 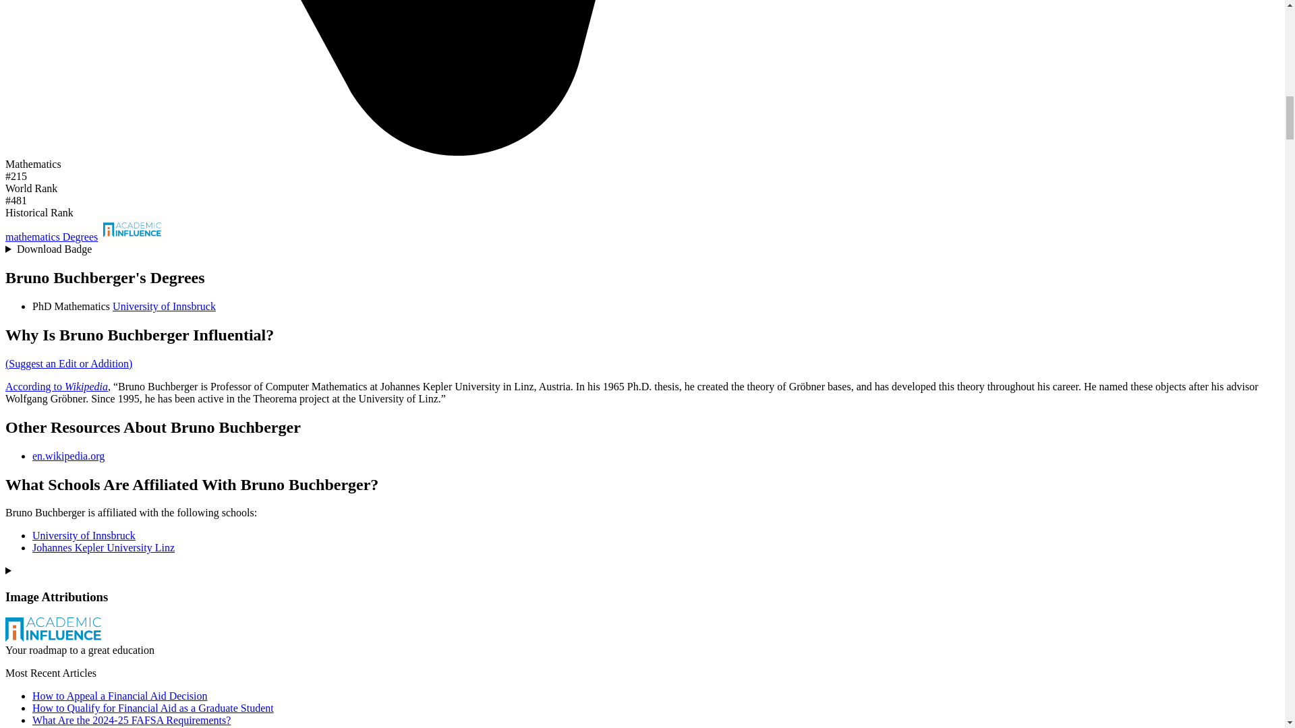 I want to click on How to Qualify for Financial Aid as a Graduate Student, so click(x=152, y=708).